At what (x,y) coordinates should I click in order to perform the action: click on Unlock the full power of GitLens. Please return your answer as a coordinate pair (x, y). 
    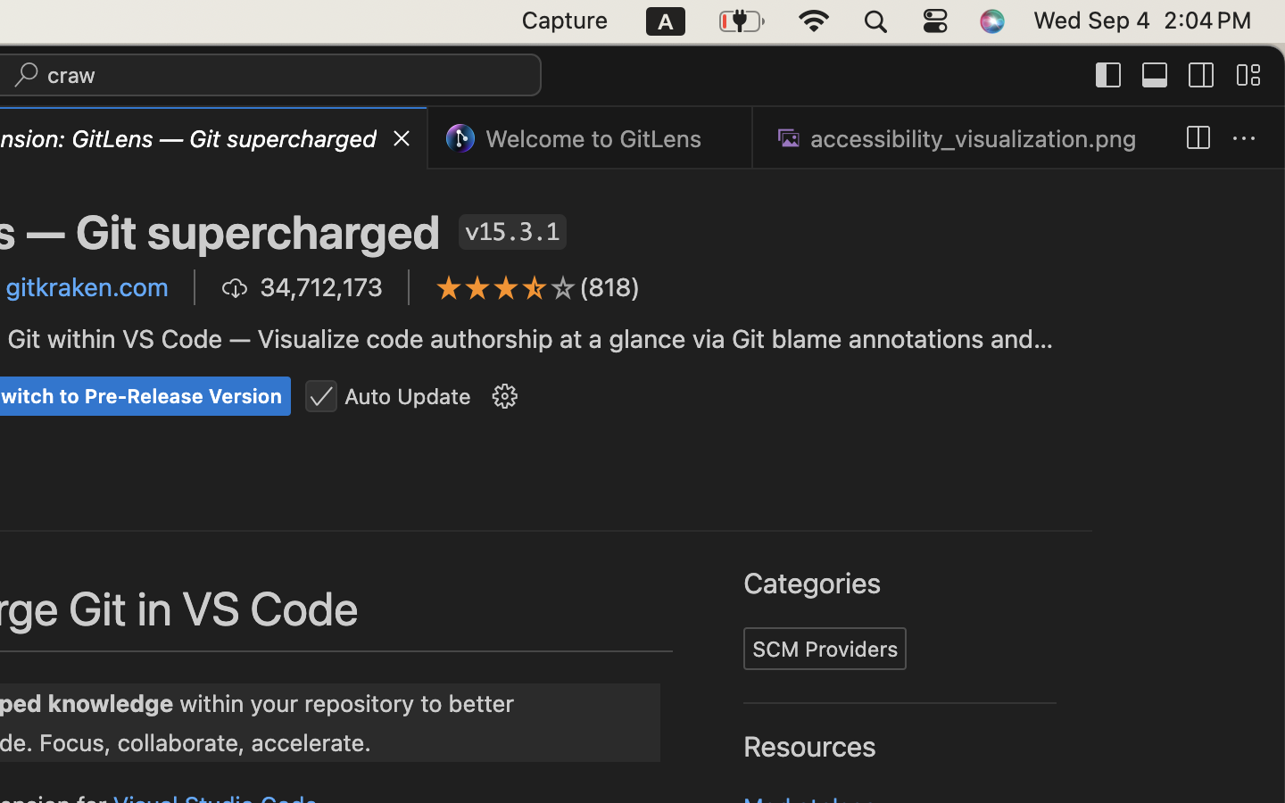
    Looking at the image, I should click on (823, 738).